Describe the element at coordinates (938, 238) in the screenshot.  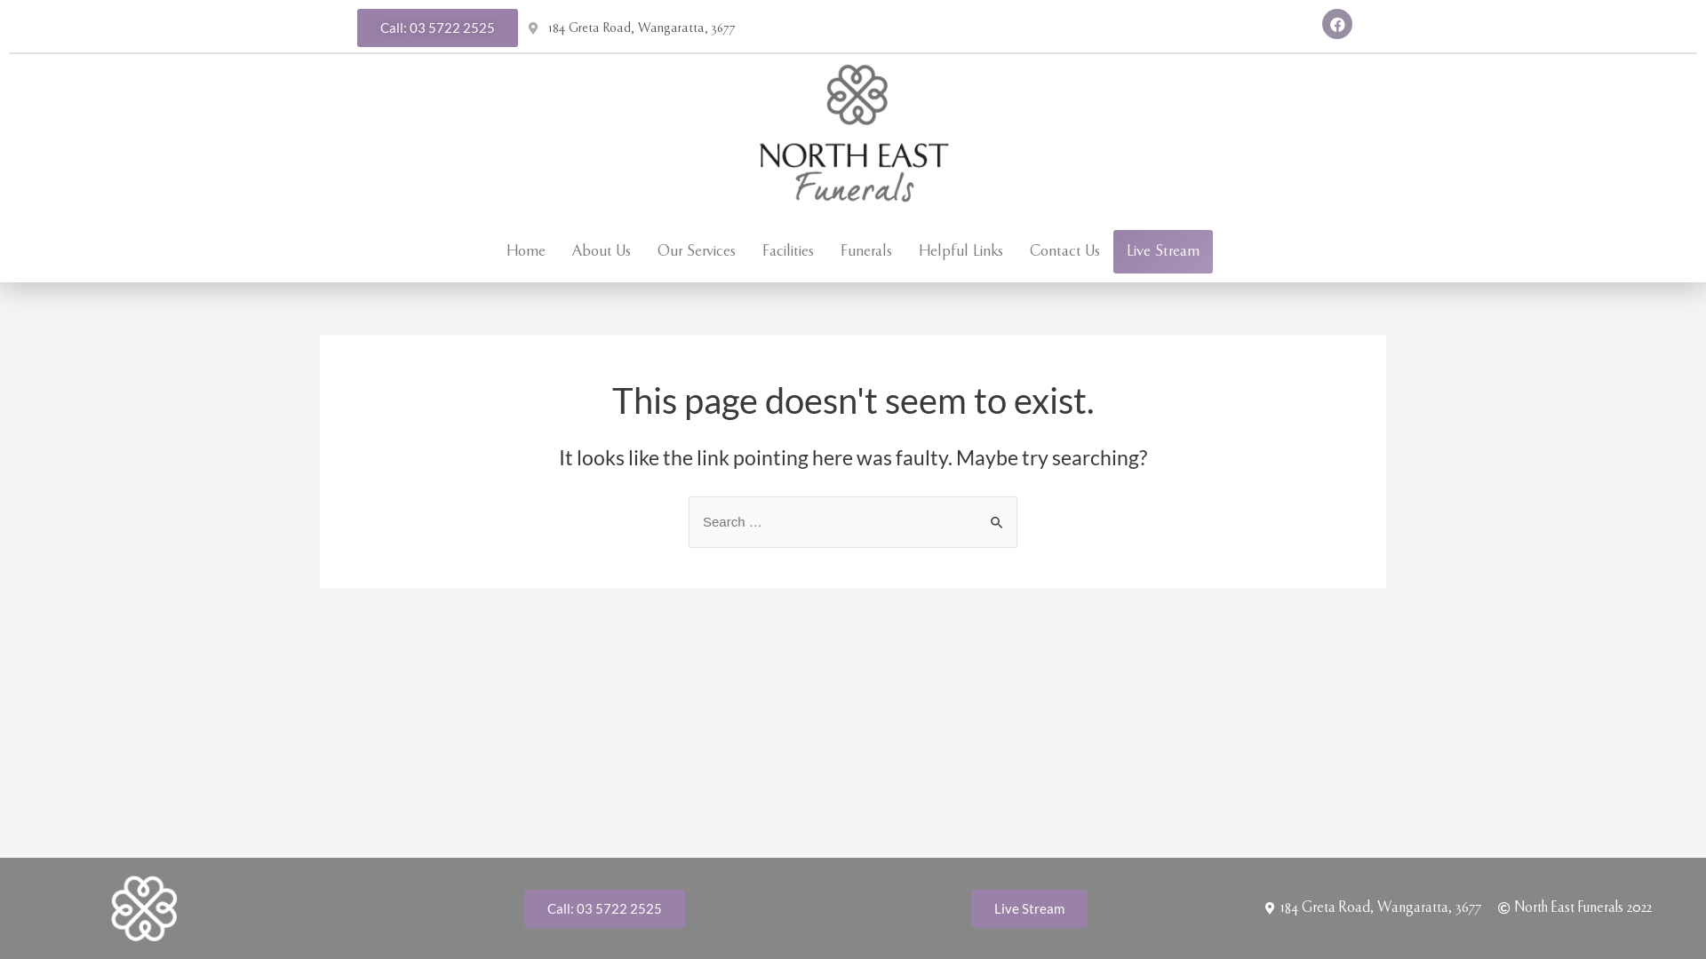
I see `Funerals` at that location.